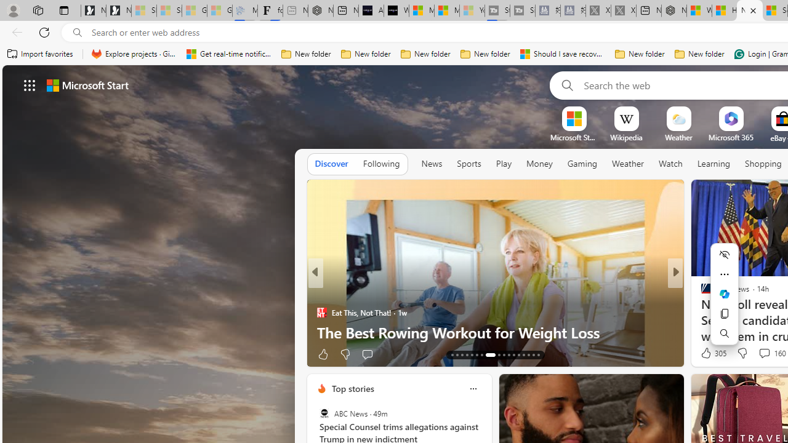  I want to click on Search, so click(565, 85).